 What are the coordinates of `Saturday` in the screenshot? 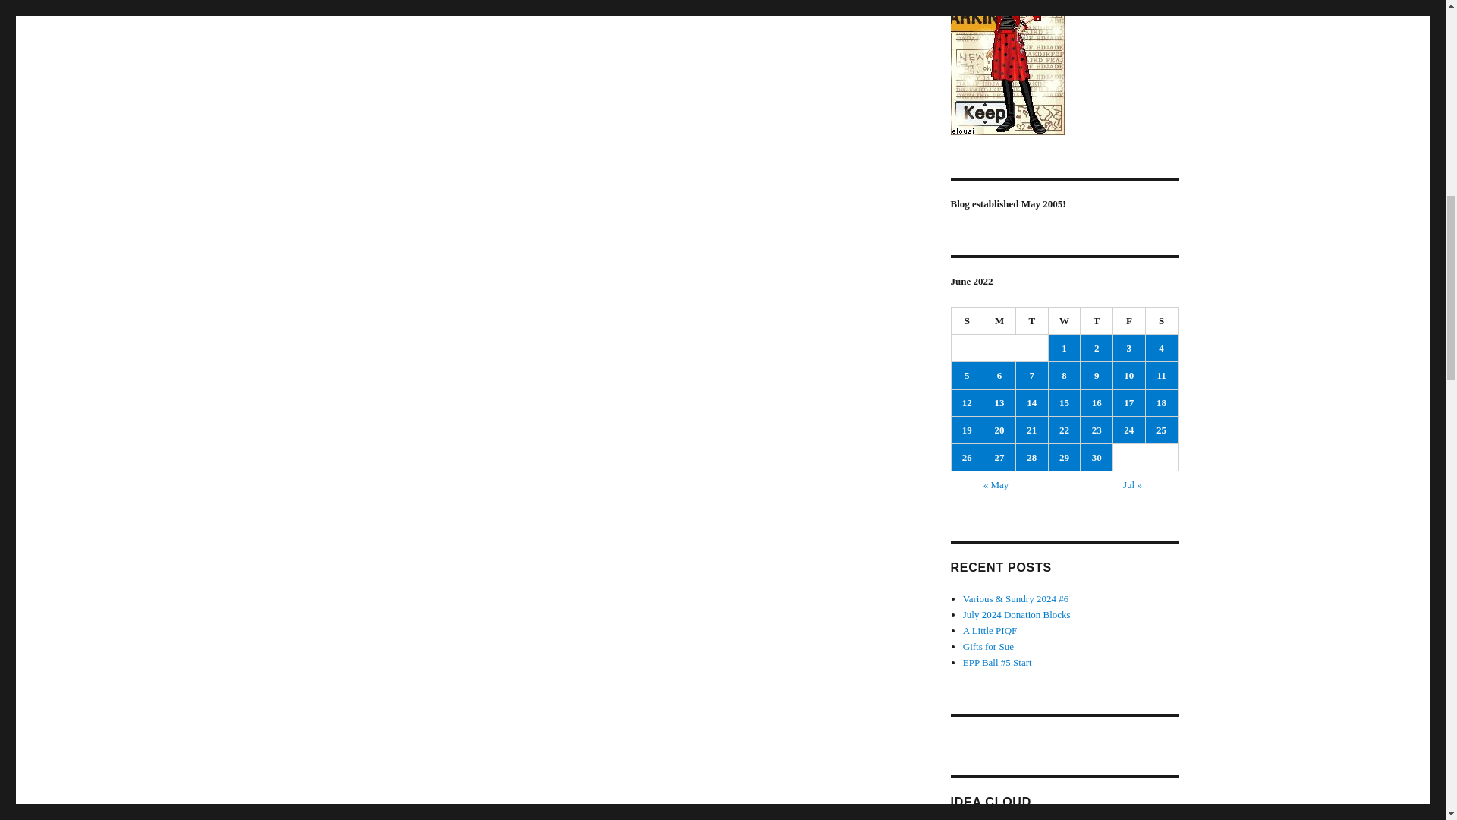 It's located at (1162, 320).